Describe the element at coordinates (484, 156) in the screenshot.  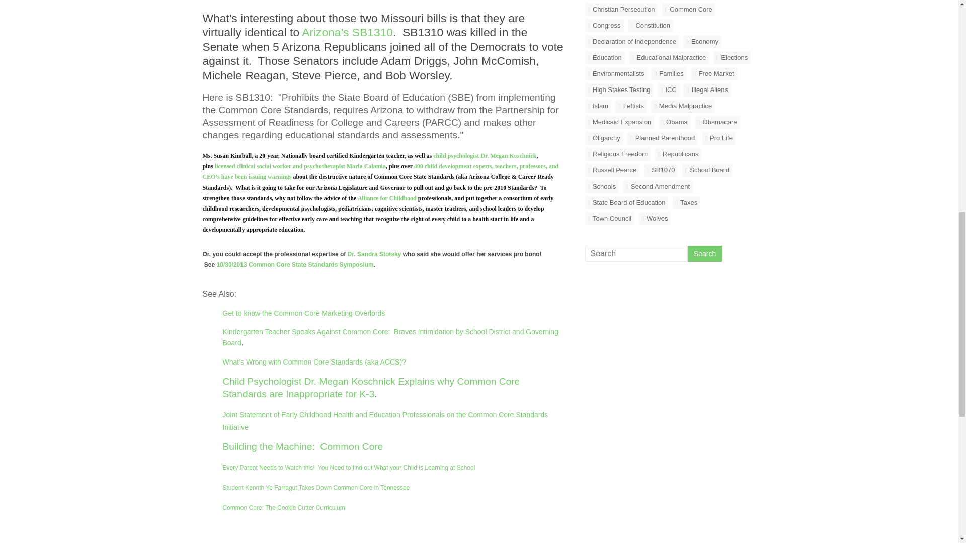
I see `child psychologist Dr. Megan Koschnick` at that location.